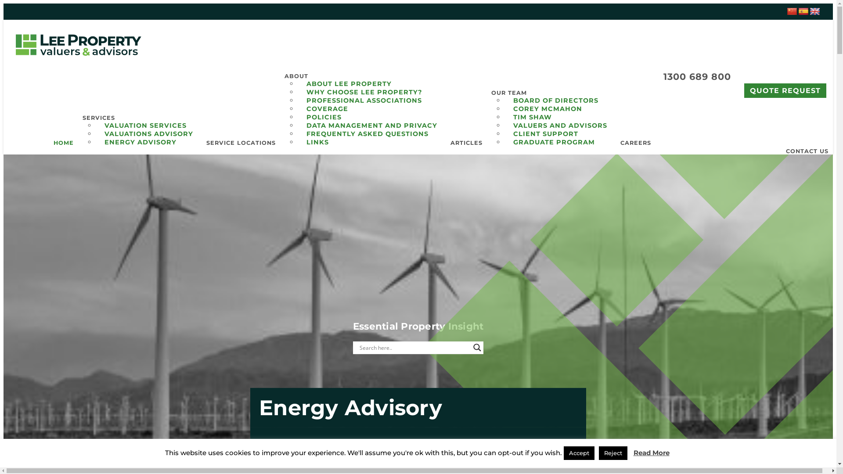 Image resolution: width=843 pixels, height=474 pixels. Describe the element at coordinates (349, 84) in the screenshot. I see `ABOUT LEE PROPERTY` at that location.